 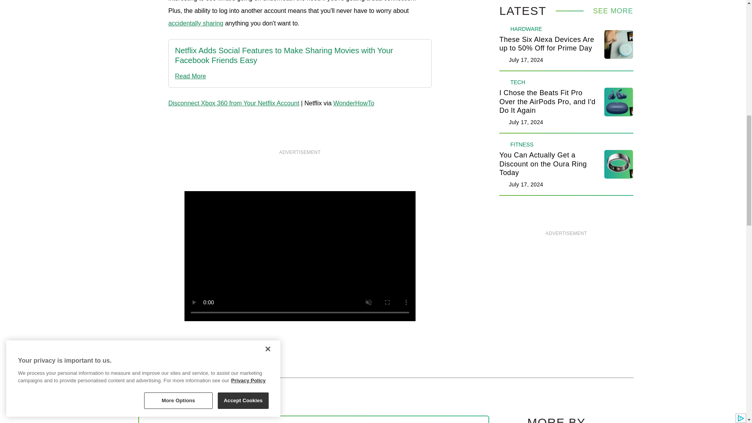 What do you see at coordinates (196, 23) in the screenshot?
I see `open in a new window` at bounding box center [196, 23].